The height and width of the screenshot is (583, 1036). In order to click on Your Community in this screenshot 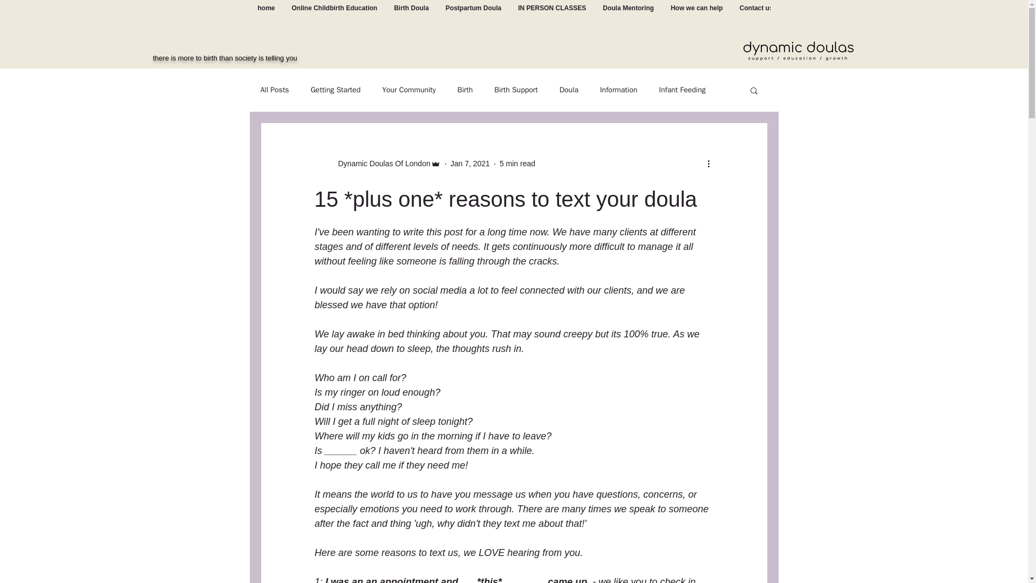, I will do `click(409, 90)`.